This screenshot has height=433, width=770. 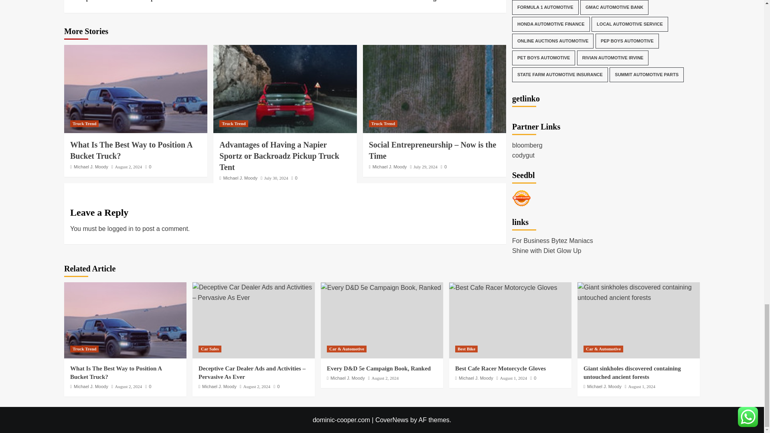 What do you see at coordinates (136, 89) in the screenshot?
I see `What Is The Best Way to Position A Bucket Truck?` at bounding box center [136, 89].